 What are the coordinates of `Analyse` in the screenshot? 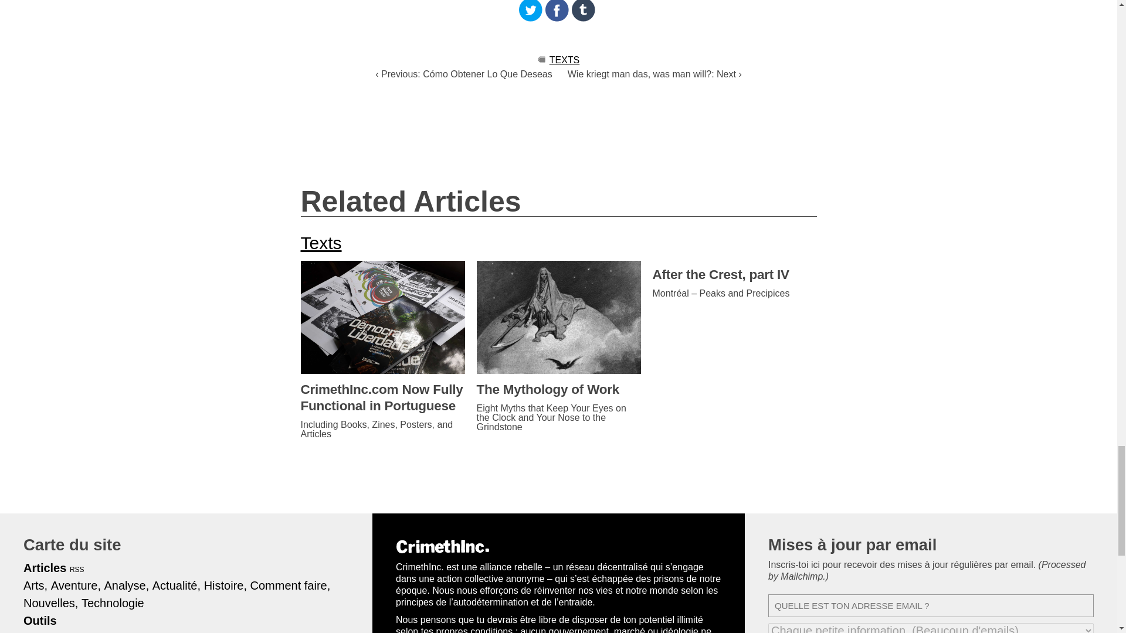 It's located at (127, 585).